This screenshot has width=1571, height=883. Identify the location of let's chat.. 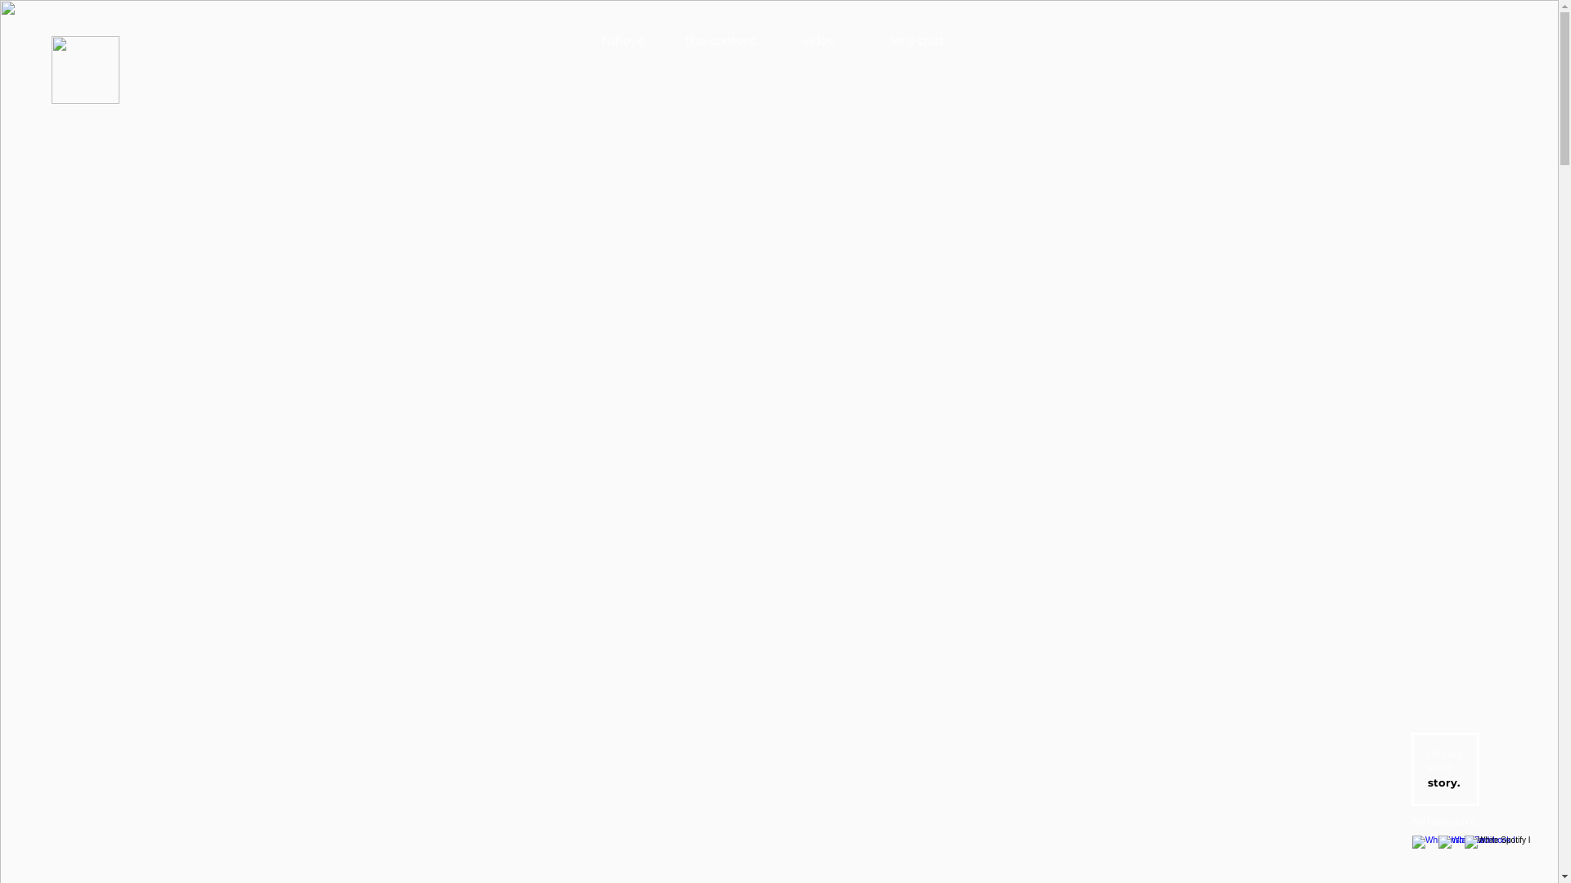
(918, 41).